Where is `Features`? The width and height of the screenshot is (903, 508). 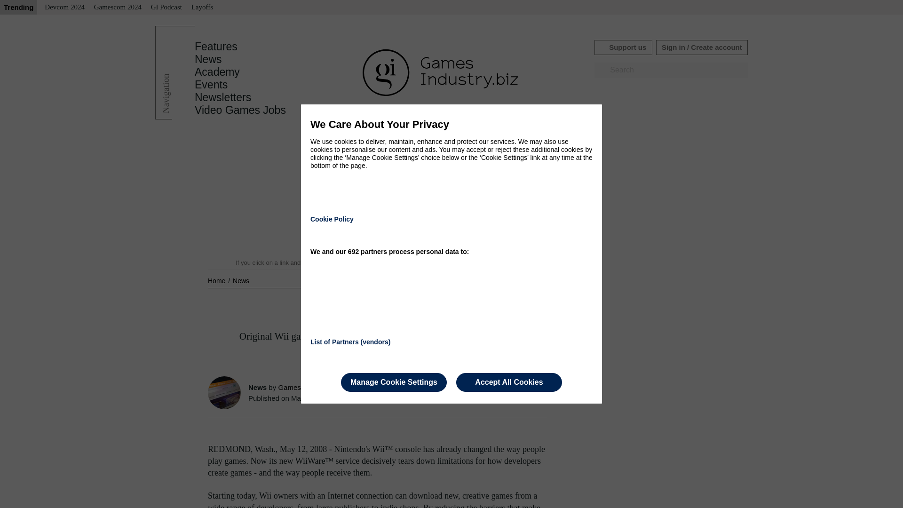 Features is located at coordinates (216, 47).